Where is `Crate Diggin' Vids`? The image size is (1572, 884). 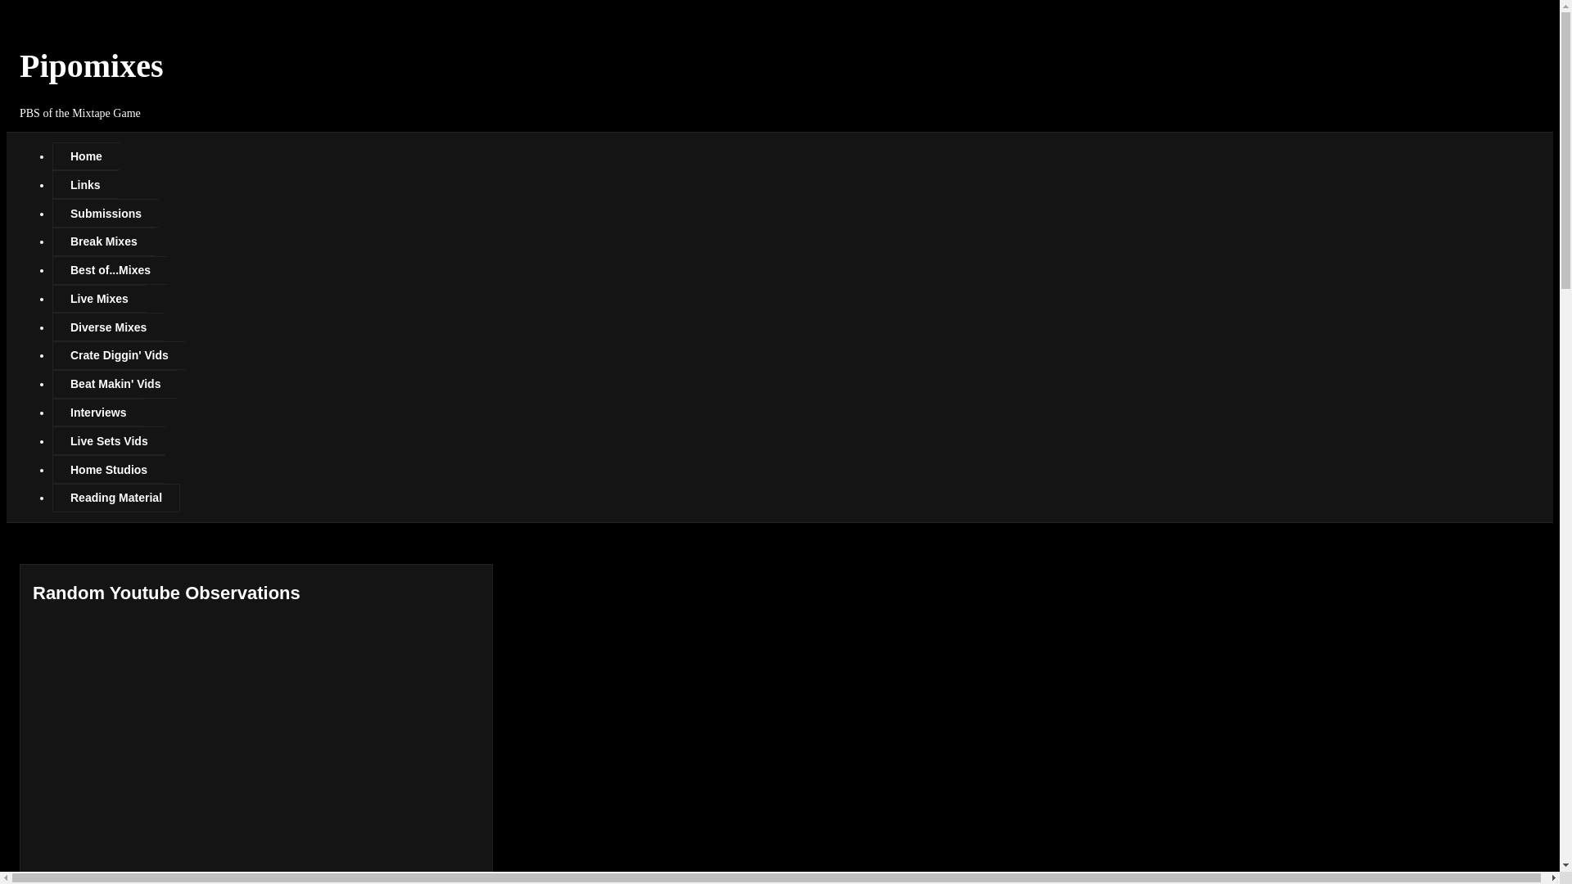
Crate Diggin' Vids is located at coordinates (118, 355).